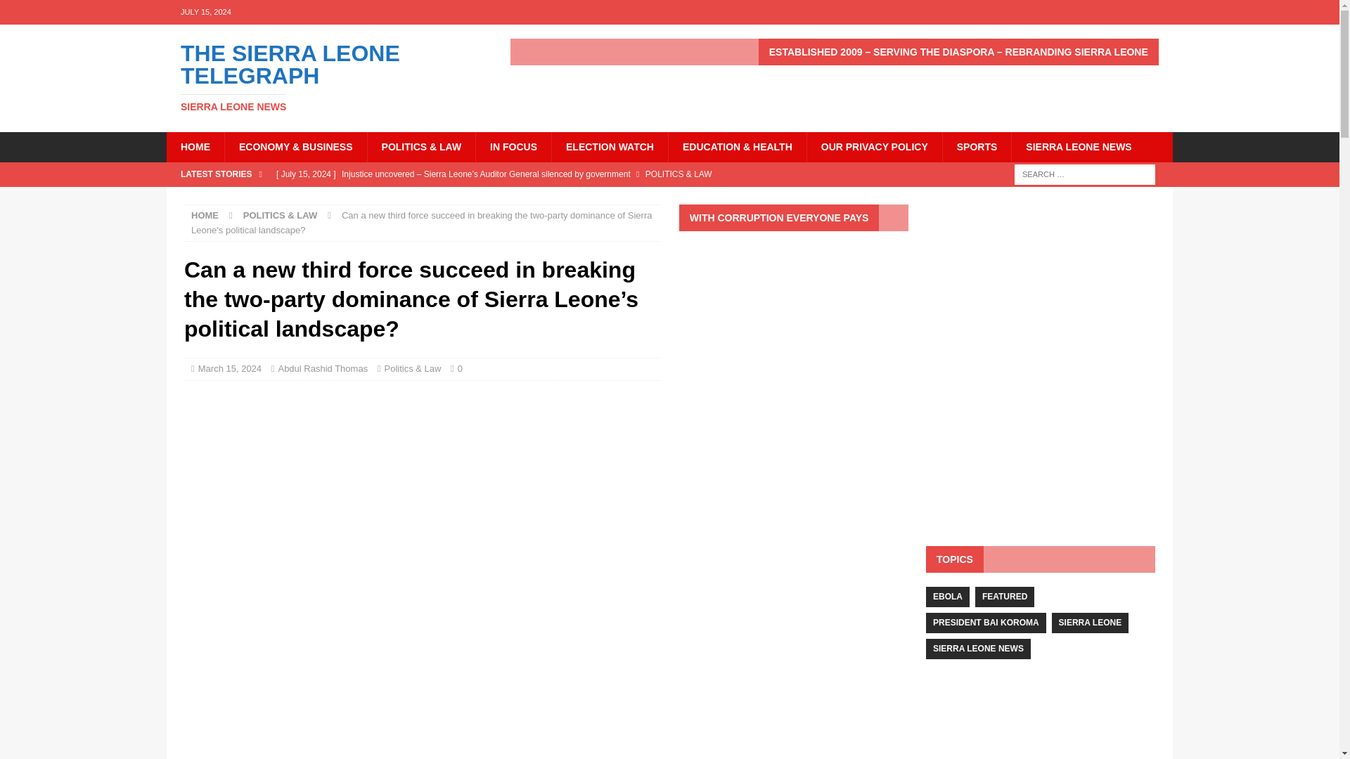 The height and width of the screenshot is (759, 1350). Describe the element at coordinates (195, 146) in the screenshot. I see `SIERRA LEONE NEWS` at that location.